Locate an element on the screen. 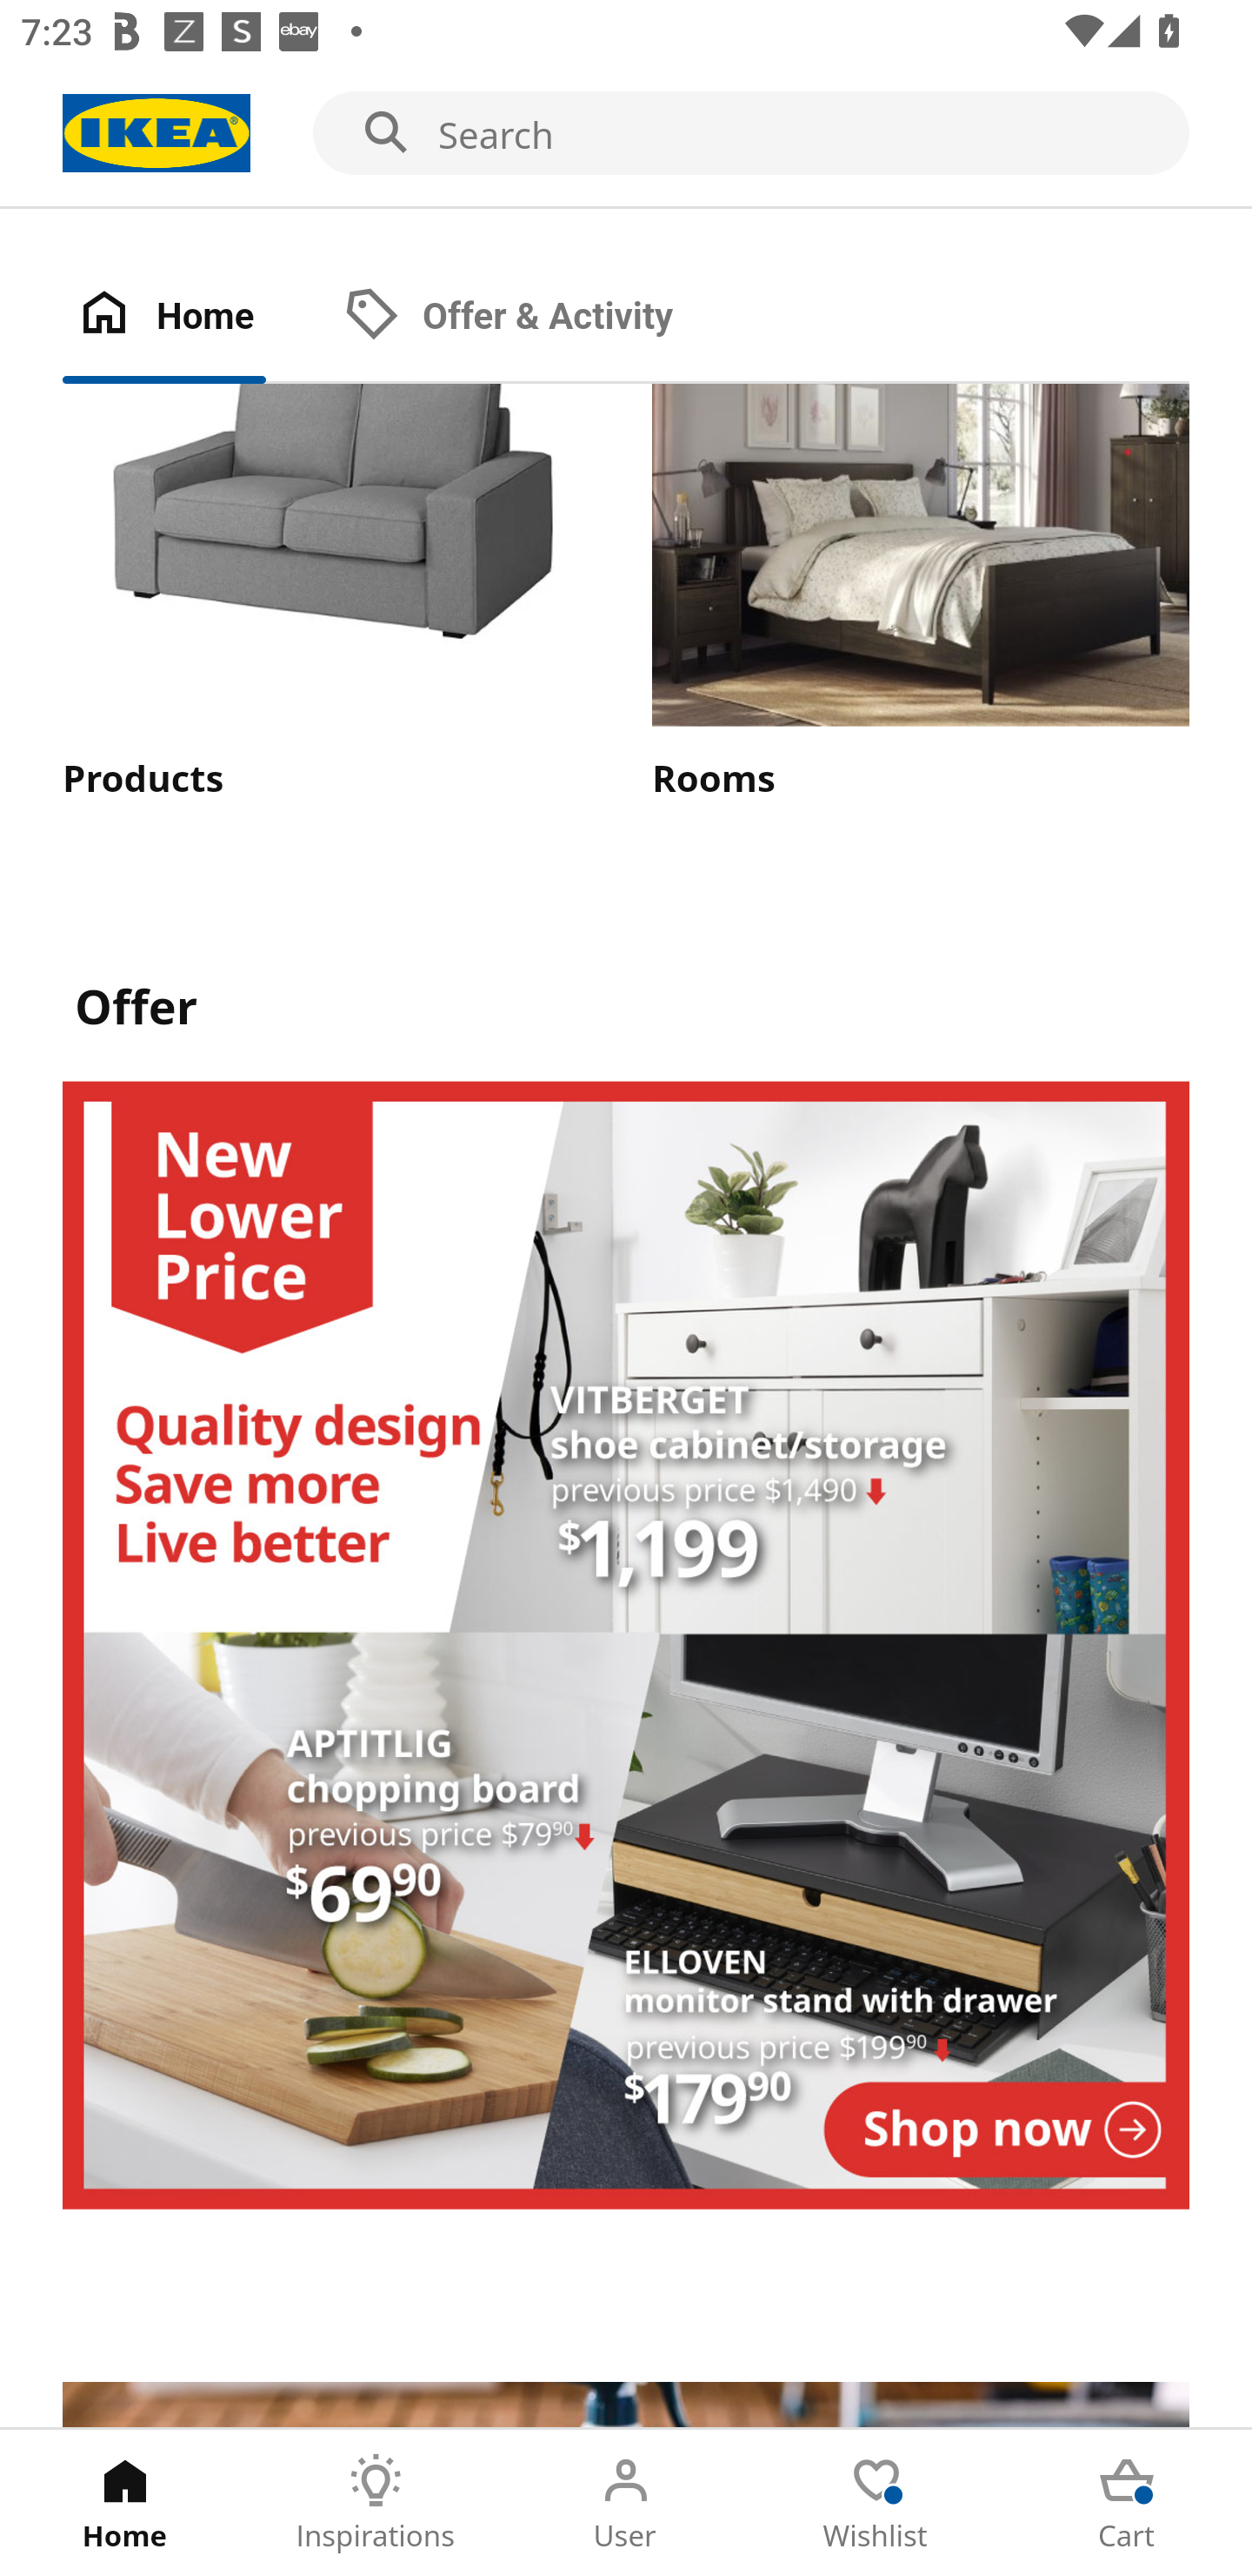  Products is located at coordinates (330, 594).